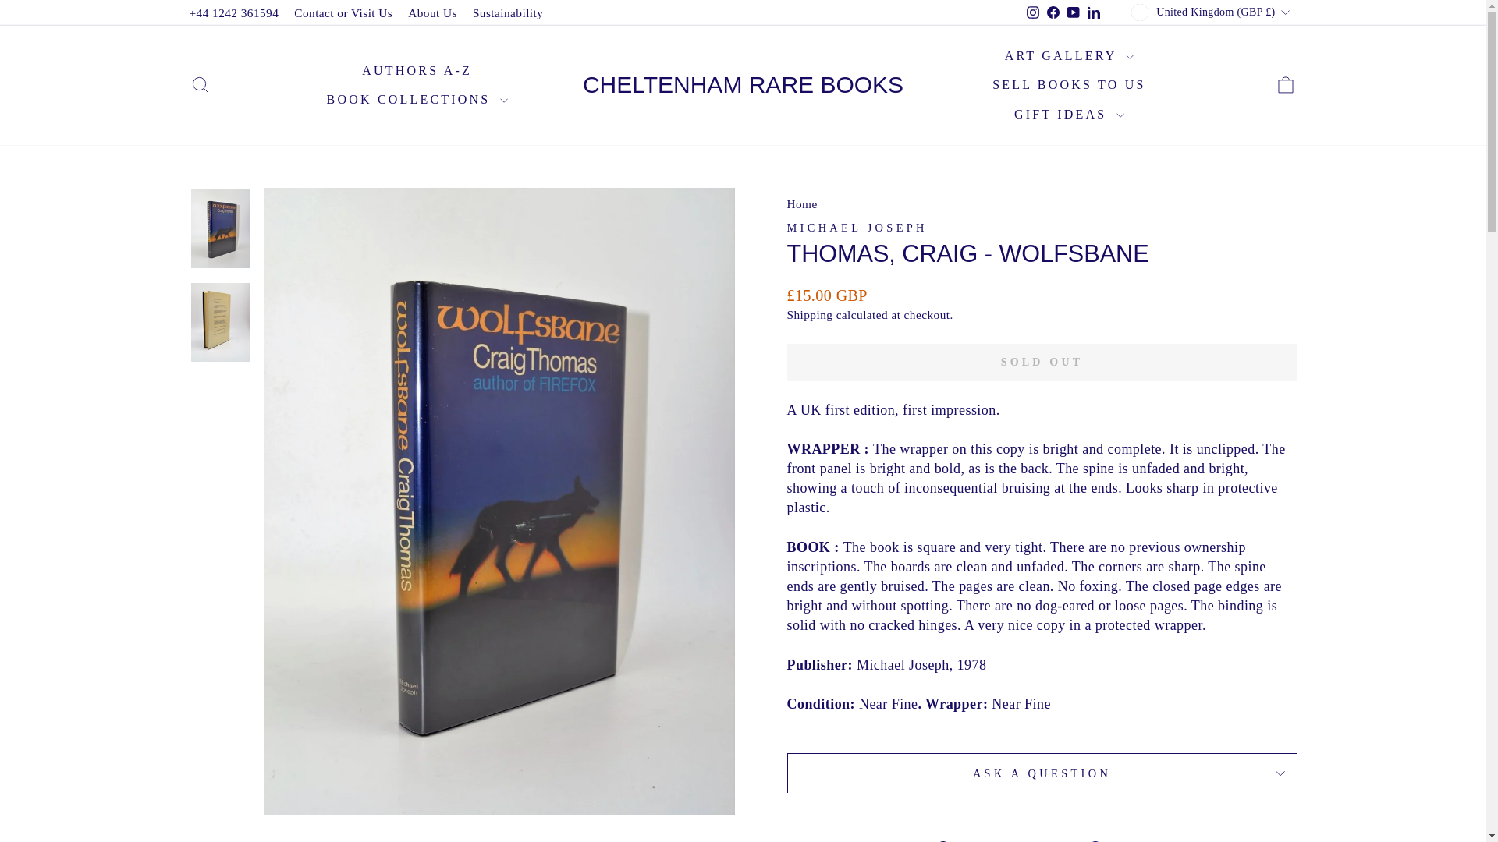 This screenshot has height=842, width=1498. I want to click on Michael Joseph, so click(857, 228).